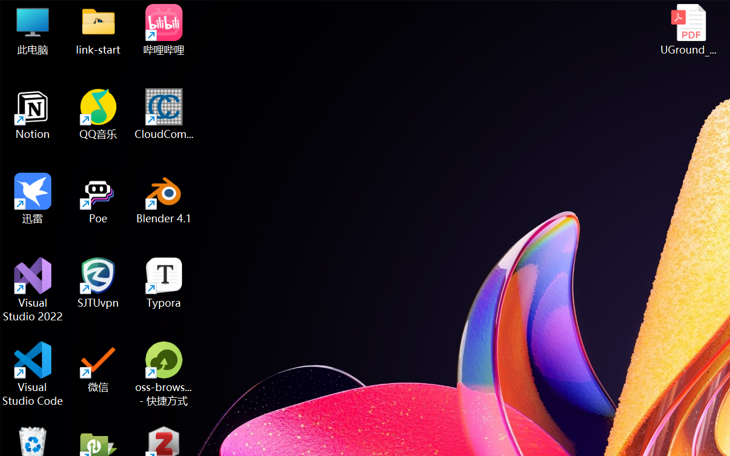 The width and height of the screenshot is (730, 456). What do you see at coordinates (164, 198) in the screenshot?
I see `Blender 4.1` at bounding box center [164, 198].